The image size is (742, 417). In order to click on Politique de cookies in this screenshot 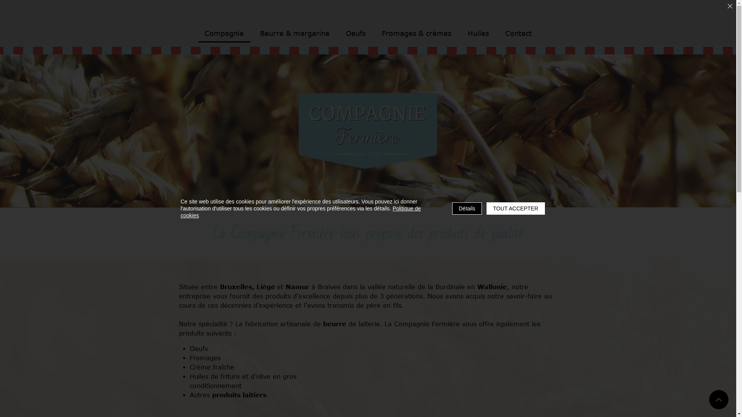, I will do `click(301, 212)`.